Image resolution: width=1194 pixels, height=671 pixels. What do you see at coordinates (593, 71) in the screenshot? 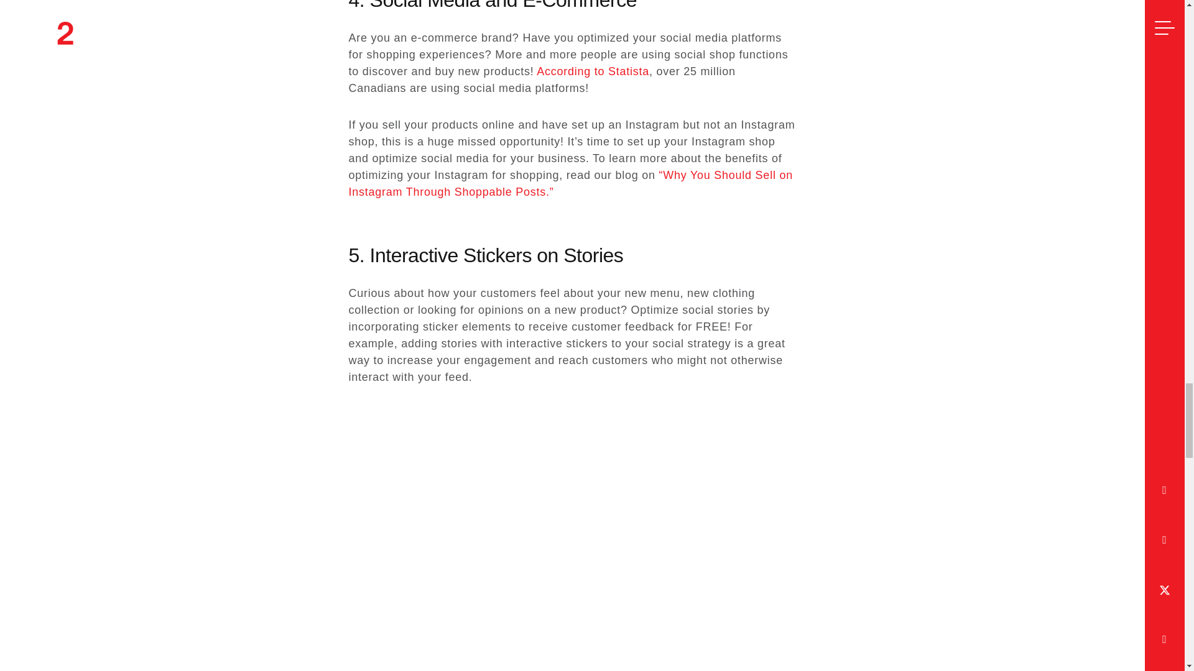
I see `According to Statista` at bounding box center [593, 71].